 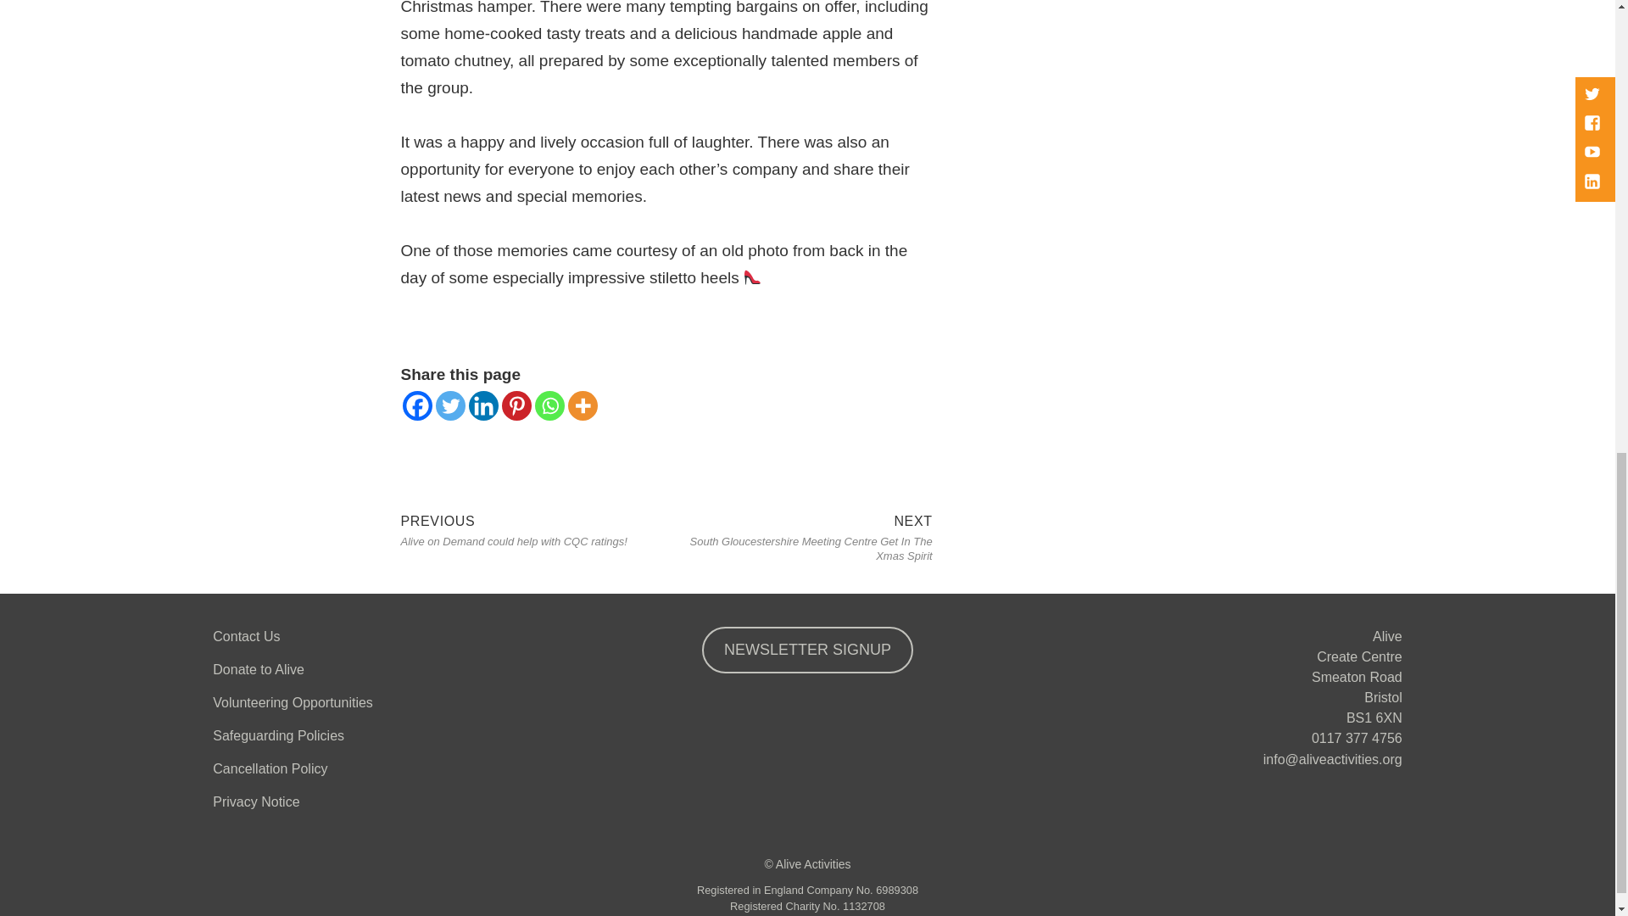 I want to click on Twitter, so click(x=451, y=405).